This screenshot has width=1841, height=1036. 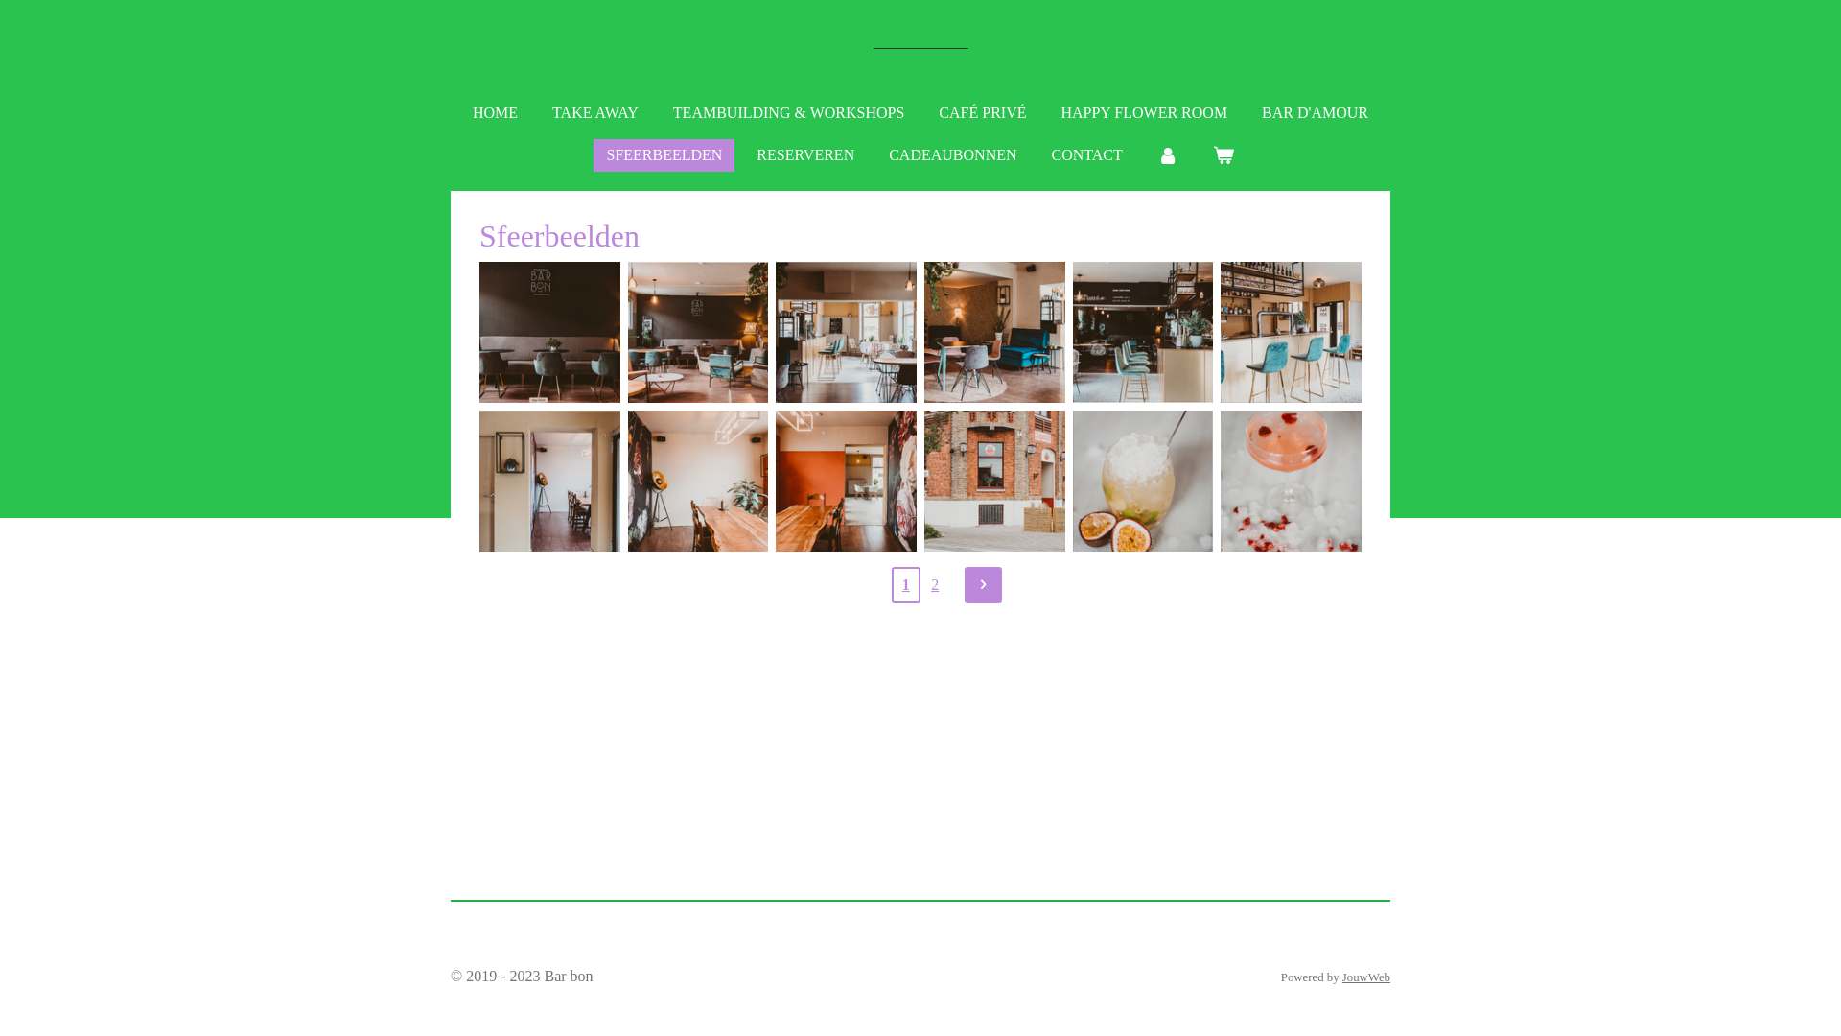 I want to click on SFEERBEELDEN, so click(x=664, y=155).